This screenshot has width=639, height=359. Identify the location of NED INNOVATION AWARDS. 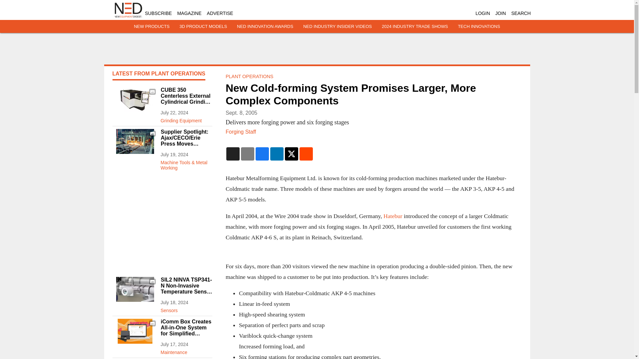
(265, 27).